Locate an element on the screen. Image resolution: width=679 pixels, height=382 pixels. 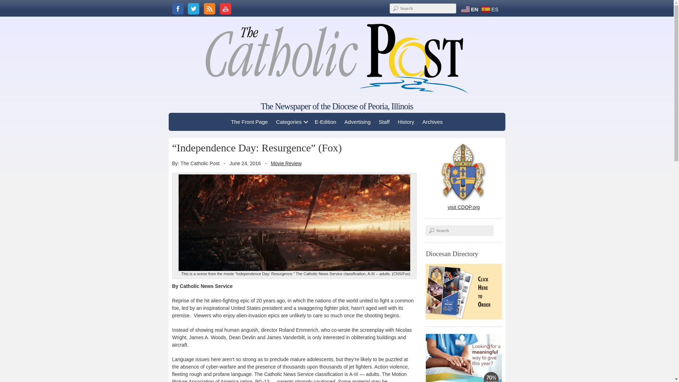
ES is located at coordinates (491, 9).